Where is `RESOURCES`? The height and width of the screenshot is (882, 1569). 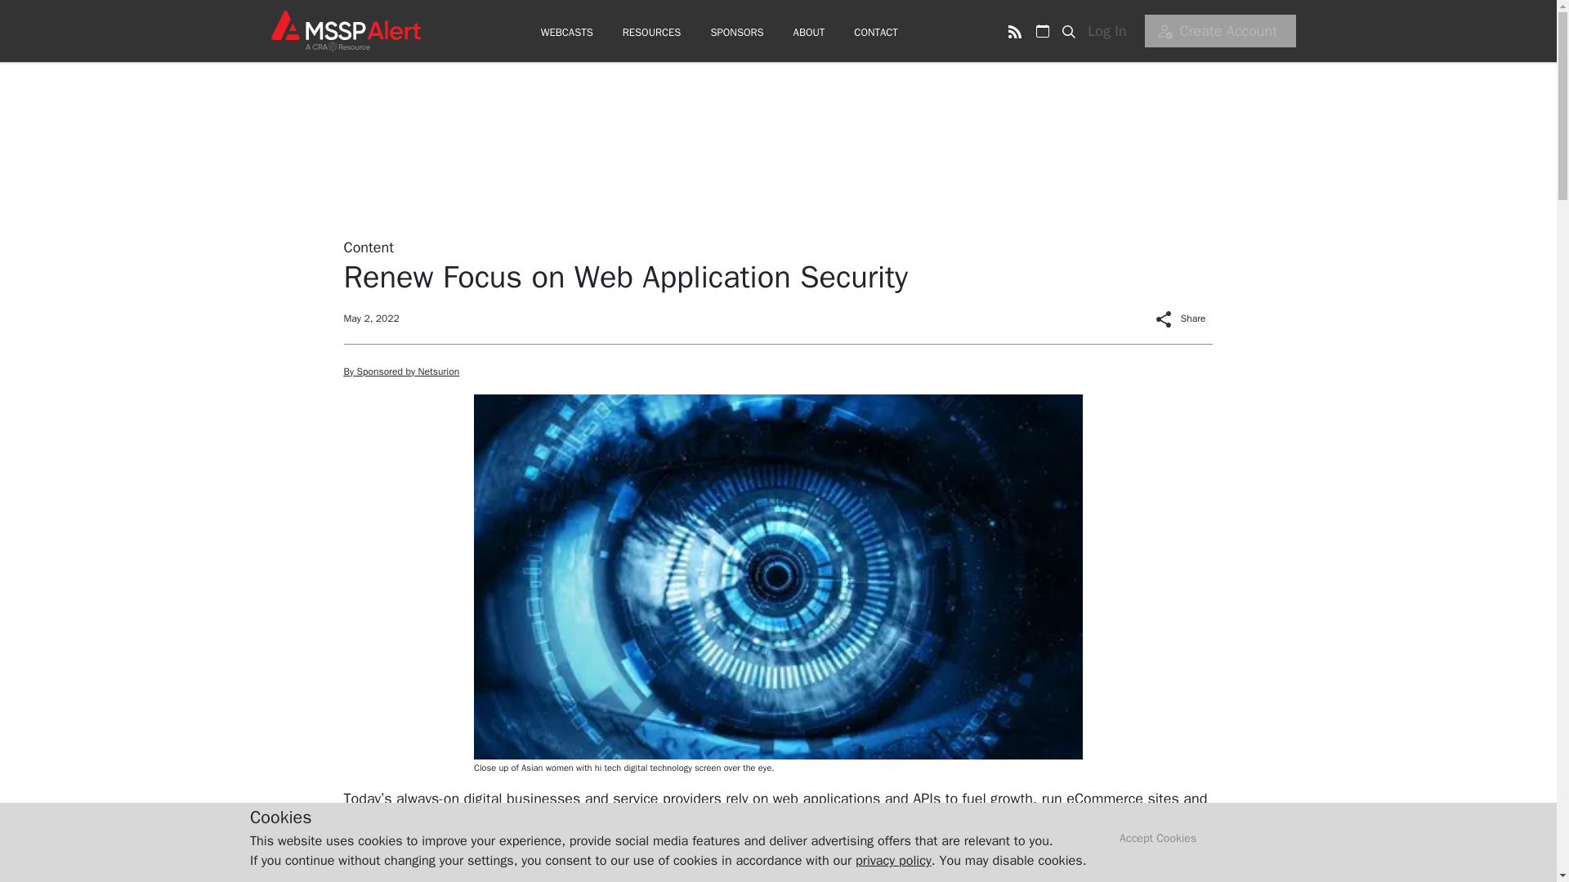 RESOURCES is located at coordinates (652, 33).